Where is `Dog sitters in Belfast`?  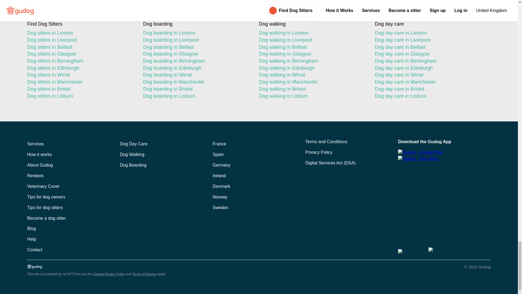
Dog sitters in Belfast is located at coordinates (80, 47).